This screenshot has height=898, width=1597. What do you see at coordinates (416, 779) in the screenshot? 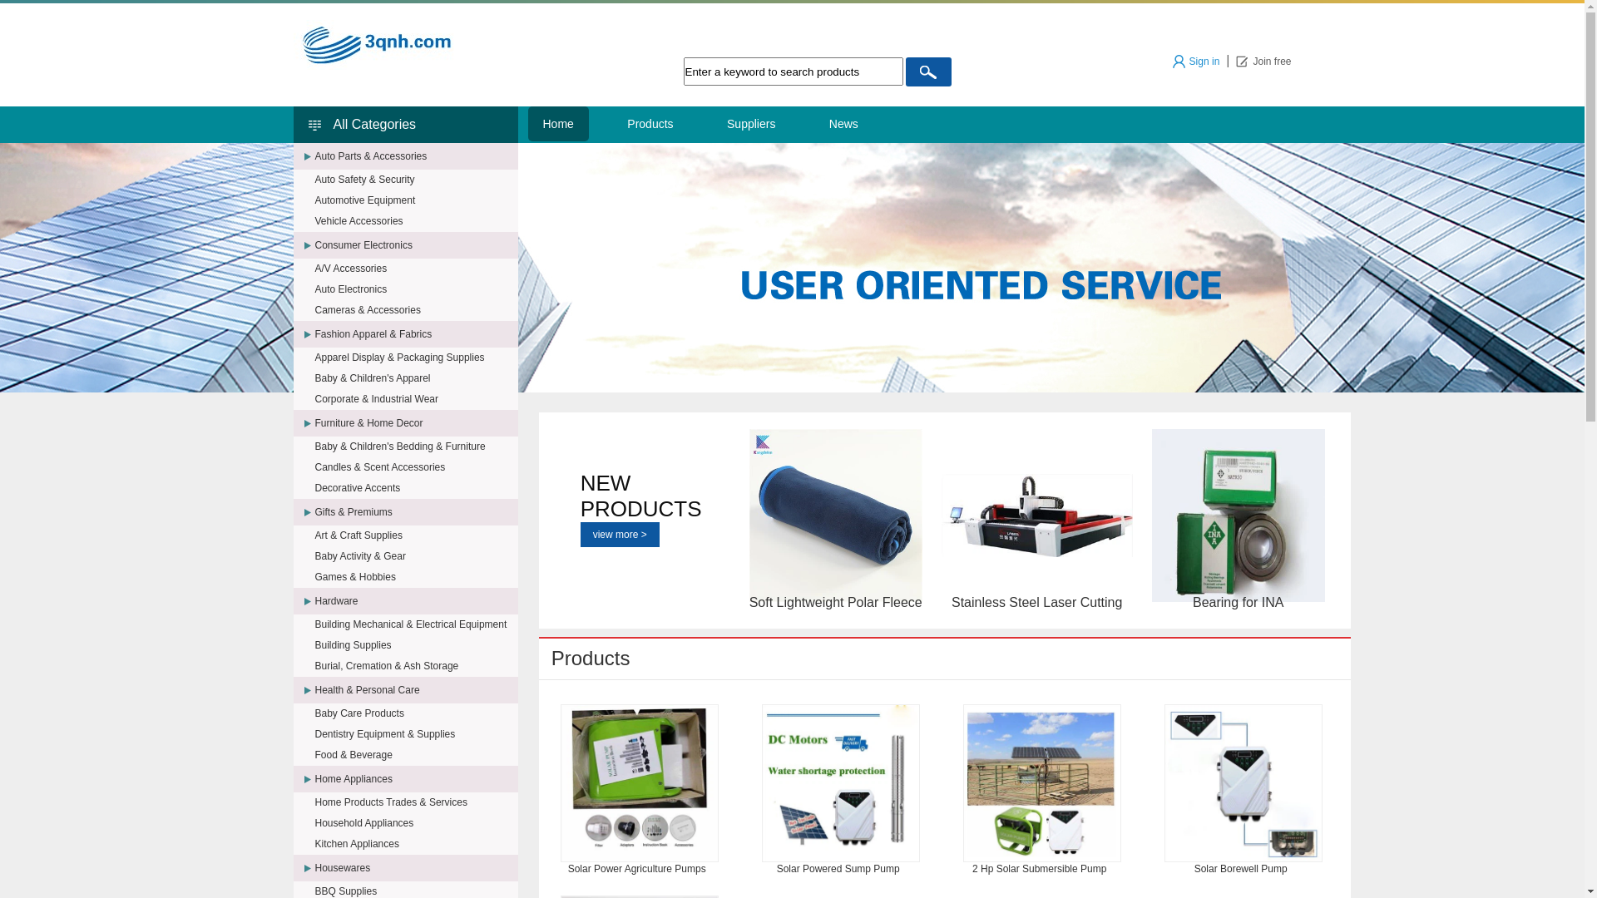
I see `Home Appliances` at bounding box center [416, 779].